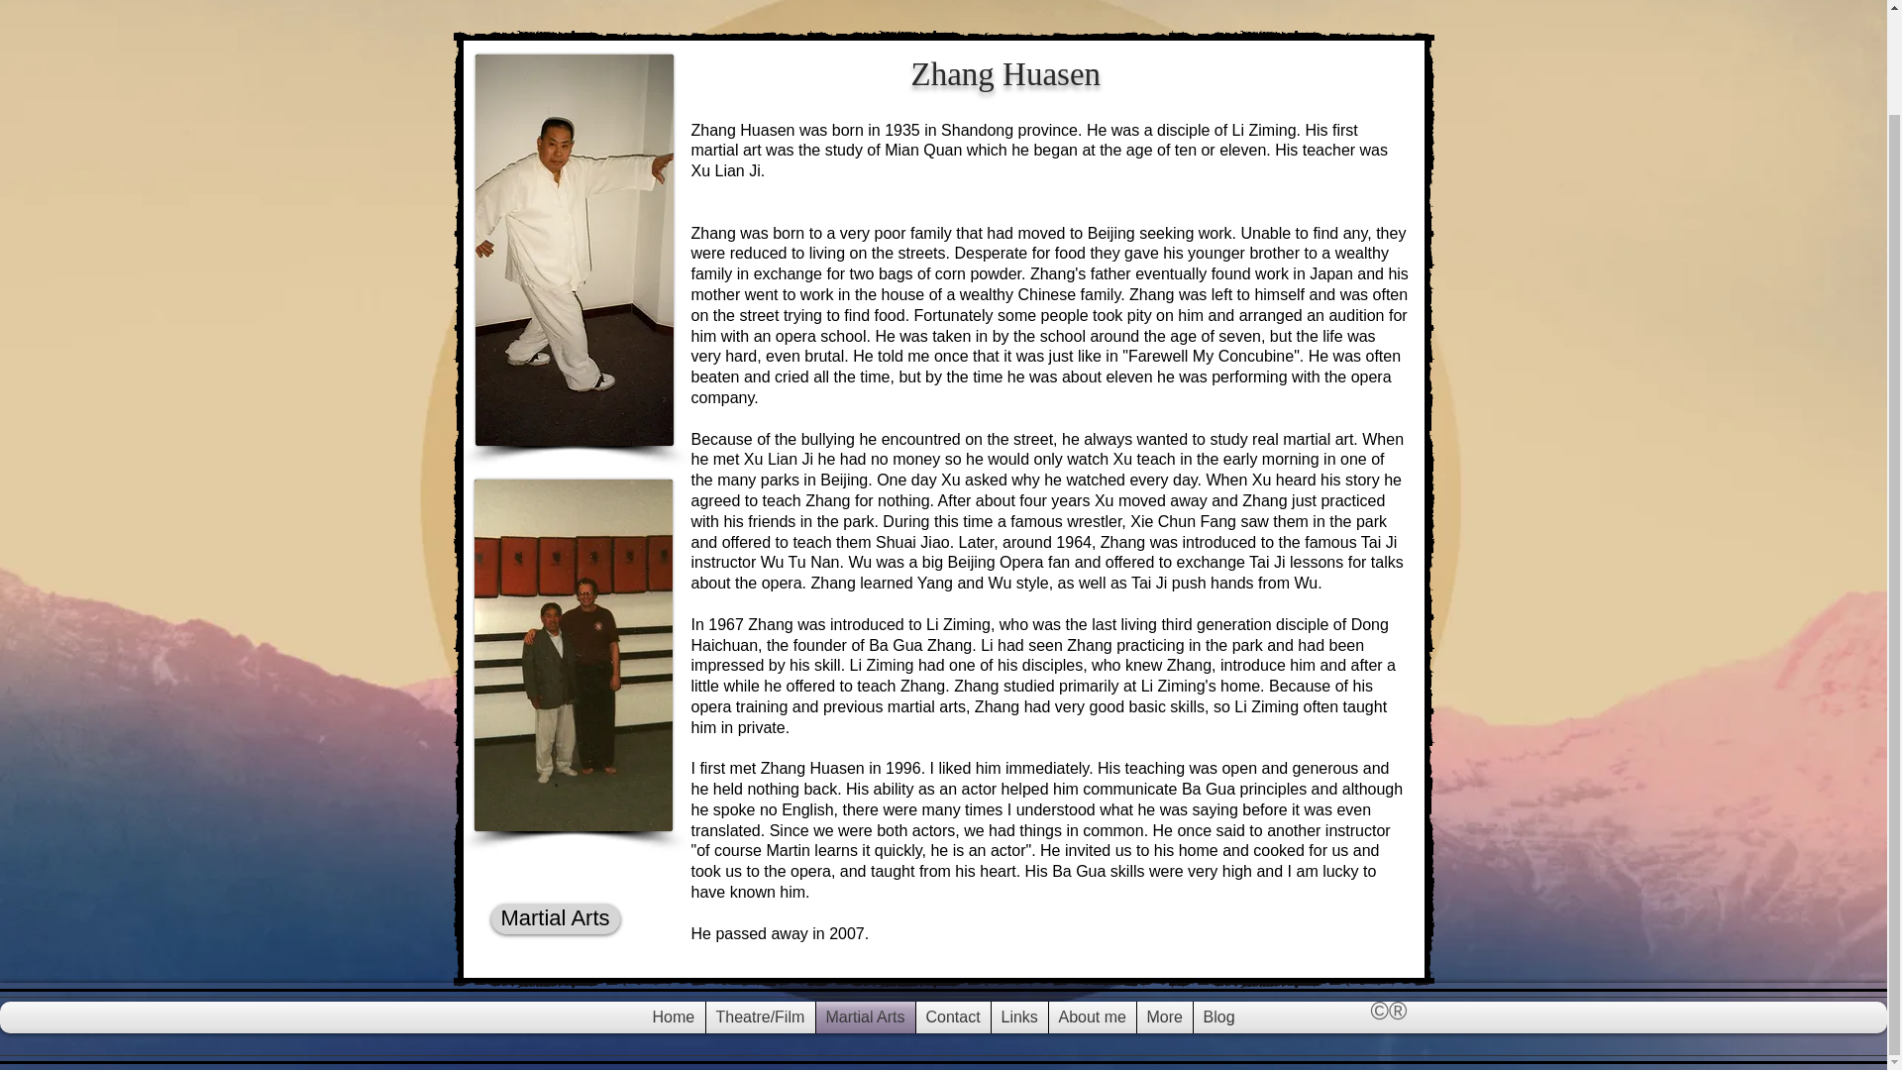 Image resolution: width=1902 pixels, height=1070 pixels. Describe the element at coordinates (1217, 1016) in the screenshot. I see `Blog` at that location.